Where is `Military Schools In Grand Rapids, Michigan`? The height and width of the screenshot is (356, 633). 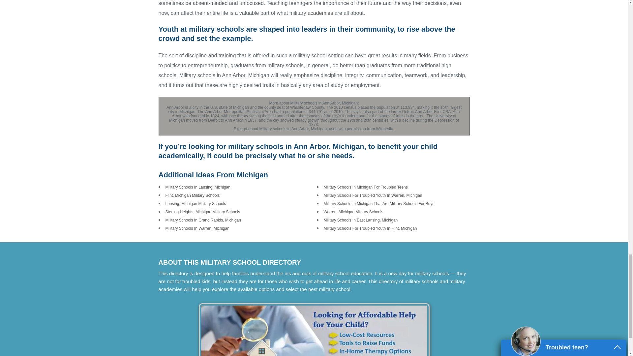 Military Schools In Grand Rapids, Michigan is located at coordinates (203, 220).